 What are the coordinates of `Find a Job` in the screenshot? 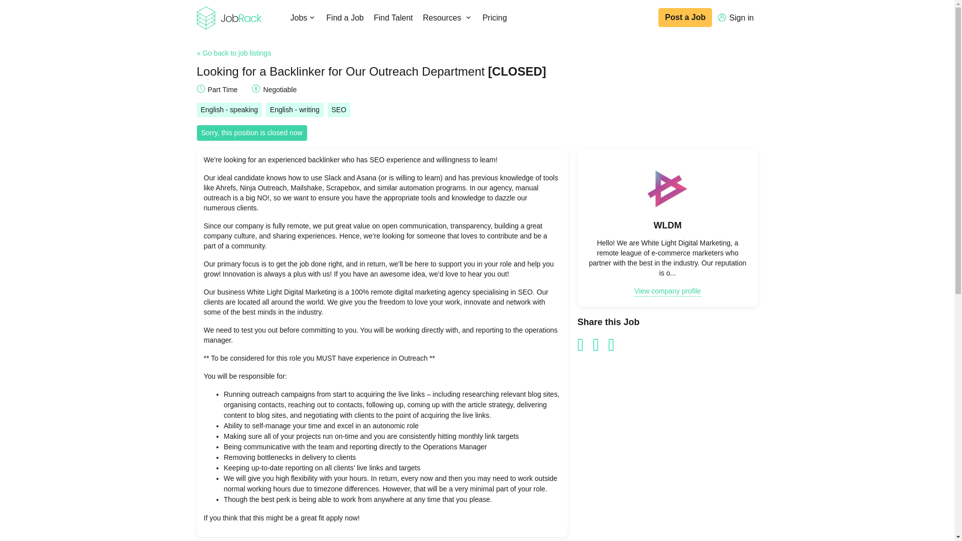 It's located at (345, 18).